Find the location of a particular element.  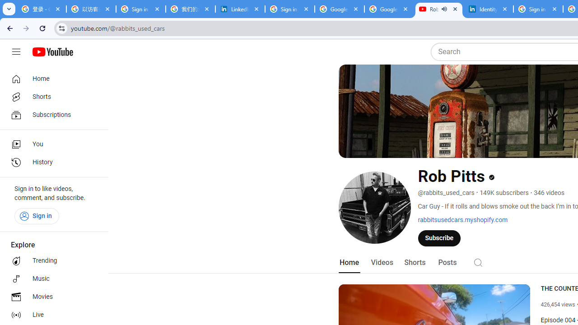

rabbitsusedcars.myshopify.com is located at coordinates (463, 220).